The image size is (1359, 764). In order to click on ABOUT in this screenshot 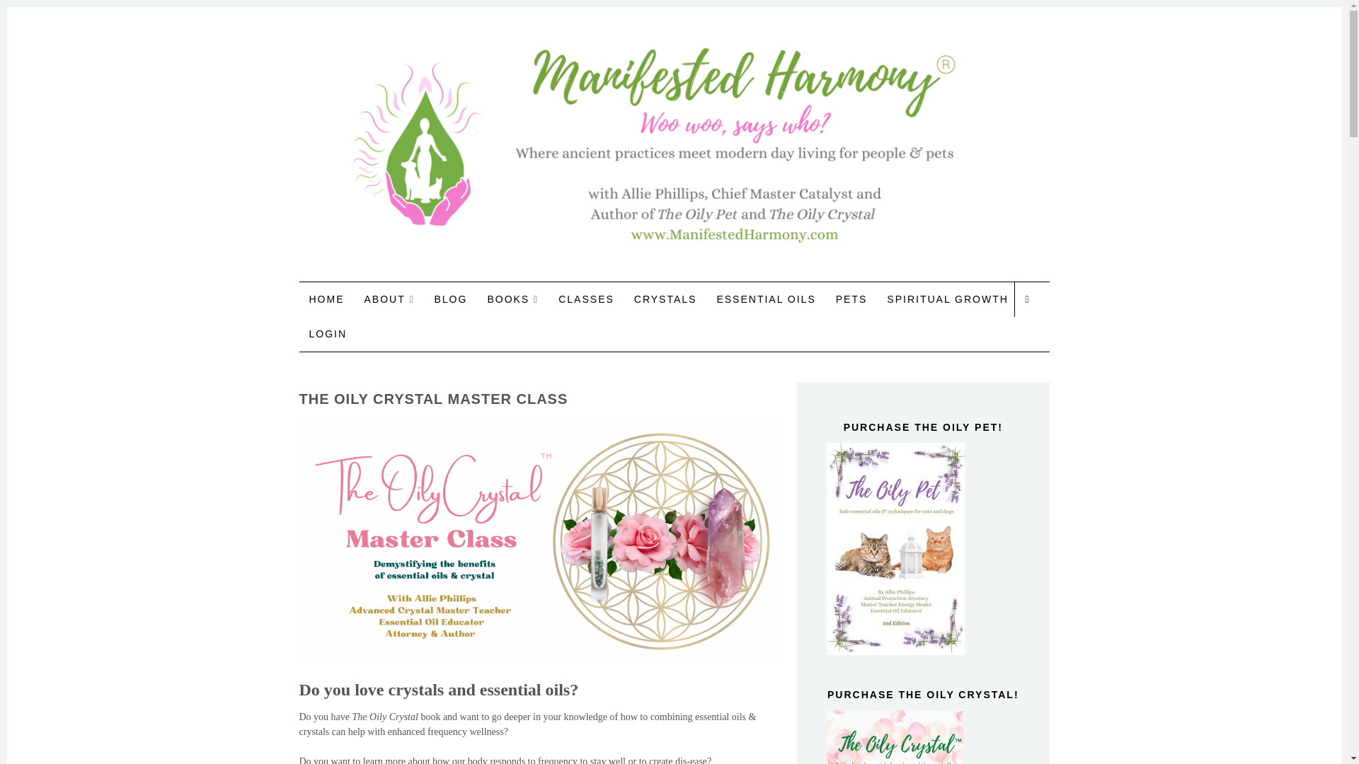, I will do `click(384, 299)`.